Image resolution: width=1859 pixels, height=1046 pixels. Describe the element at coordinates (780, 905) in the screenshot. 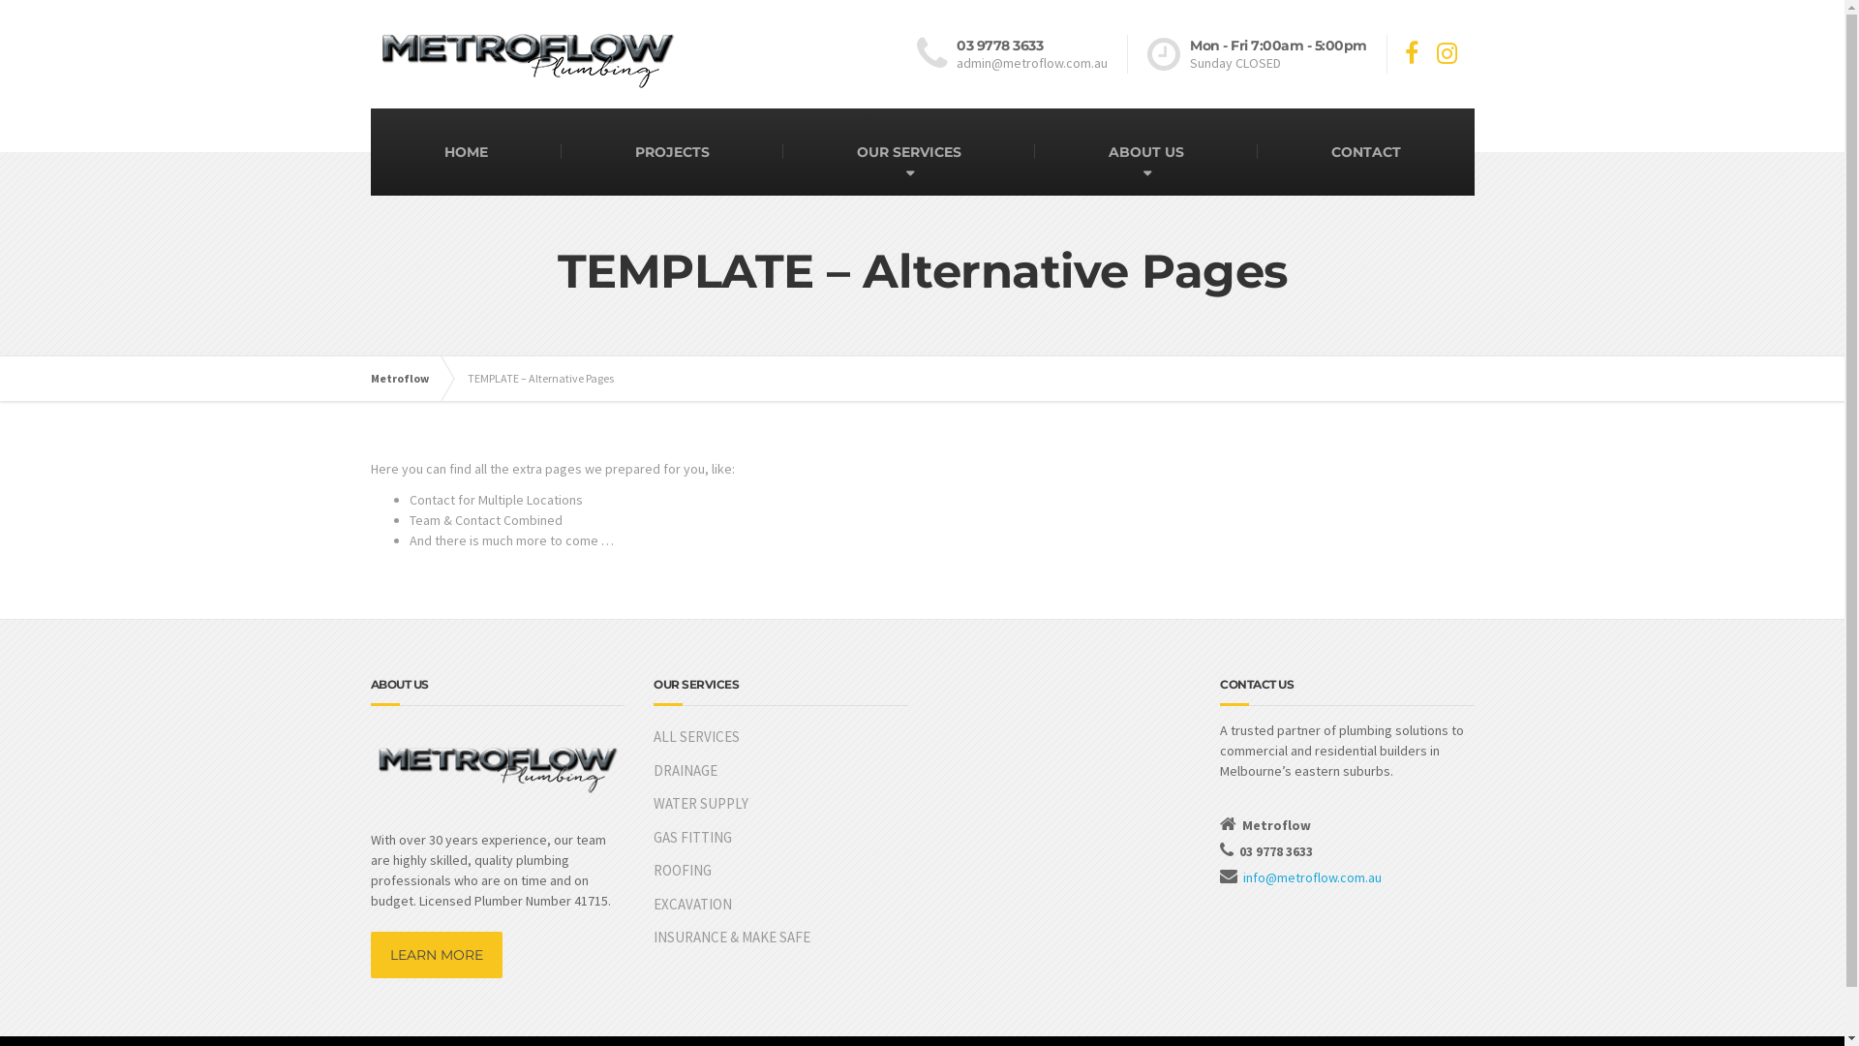

I see `EXCAVATION` at that location.